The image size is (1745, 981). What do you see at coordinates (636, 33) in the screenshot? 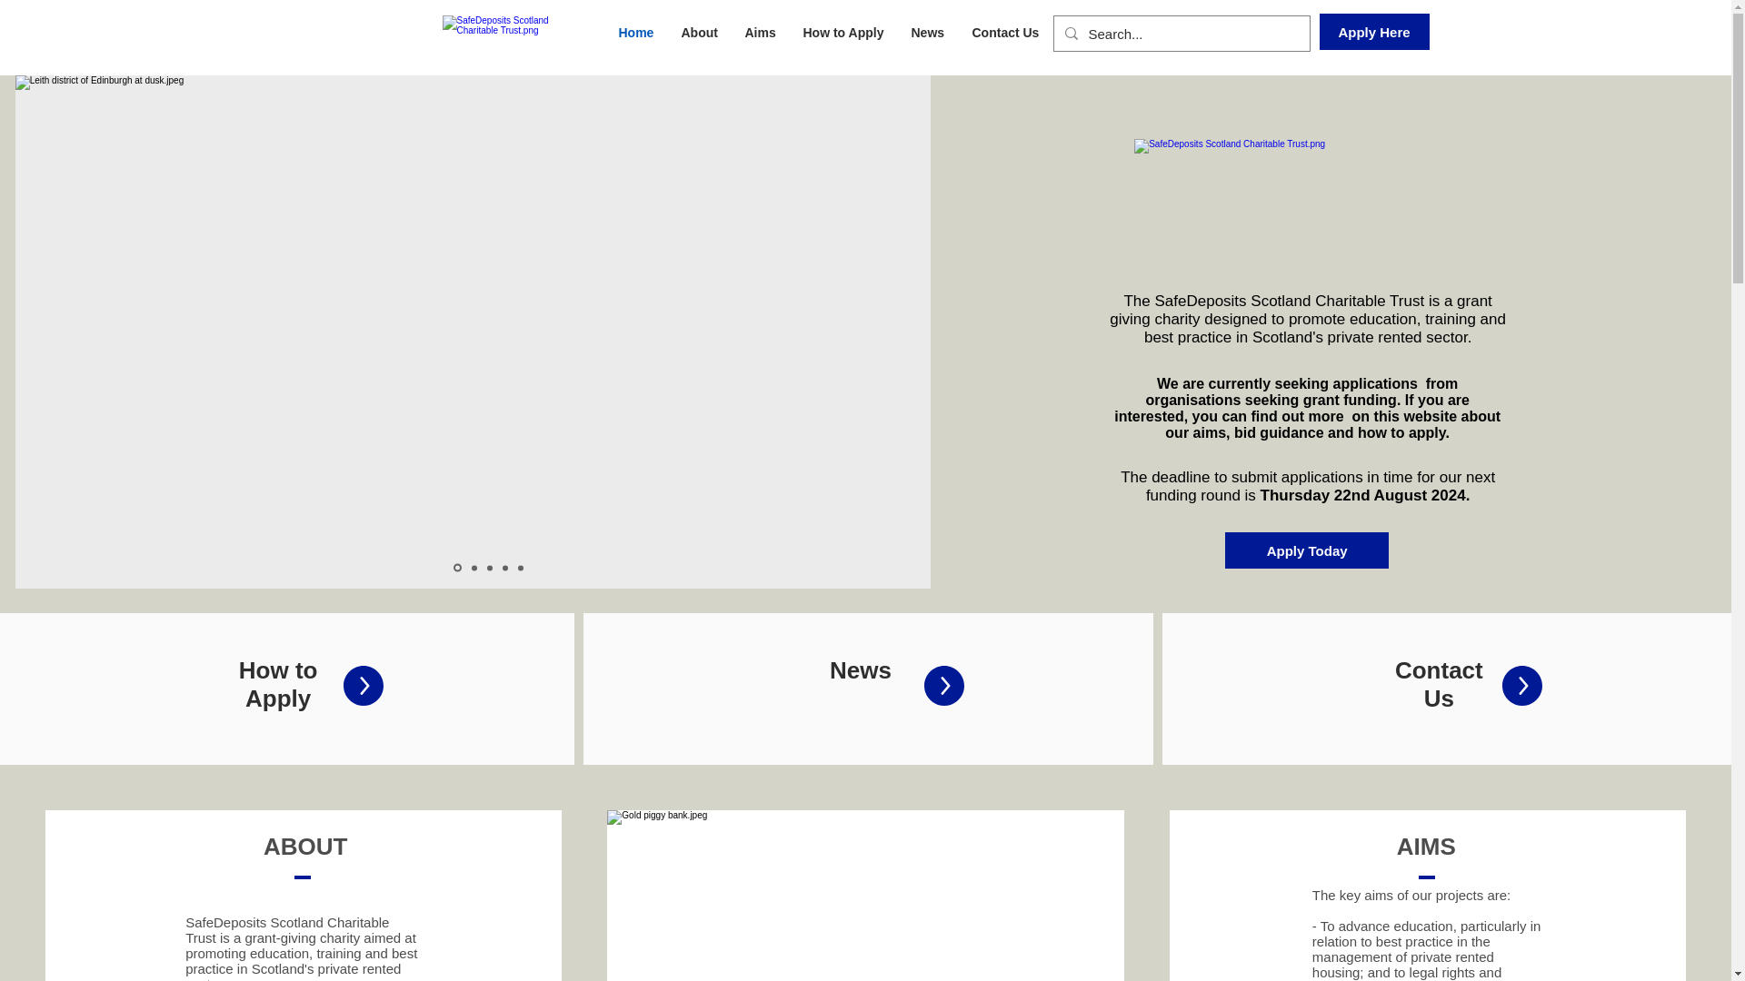
I see `Home` at bounding box center [636, 33].